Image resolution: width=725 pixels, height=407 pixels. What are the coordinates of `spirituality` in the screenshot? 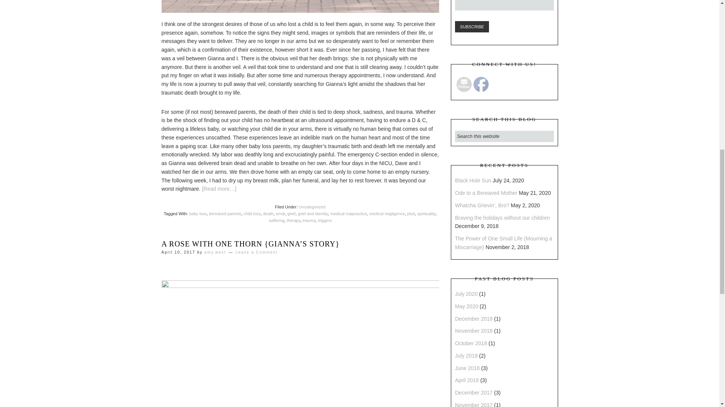 It's located at (426, 213).